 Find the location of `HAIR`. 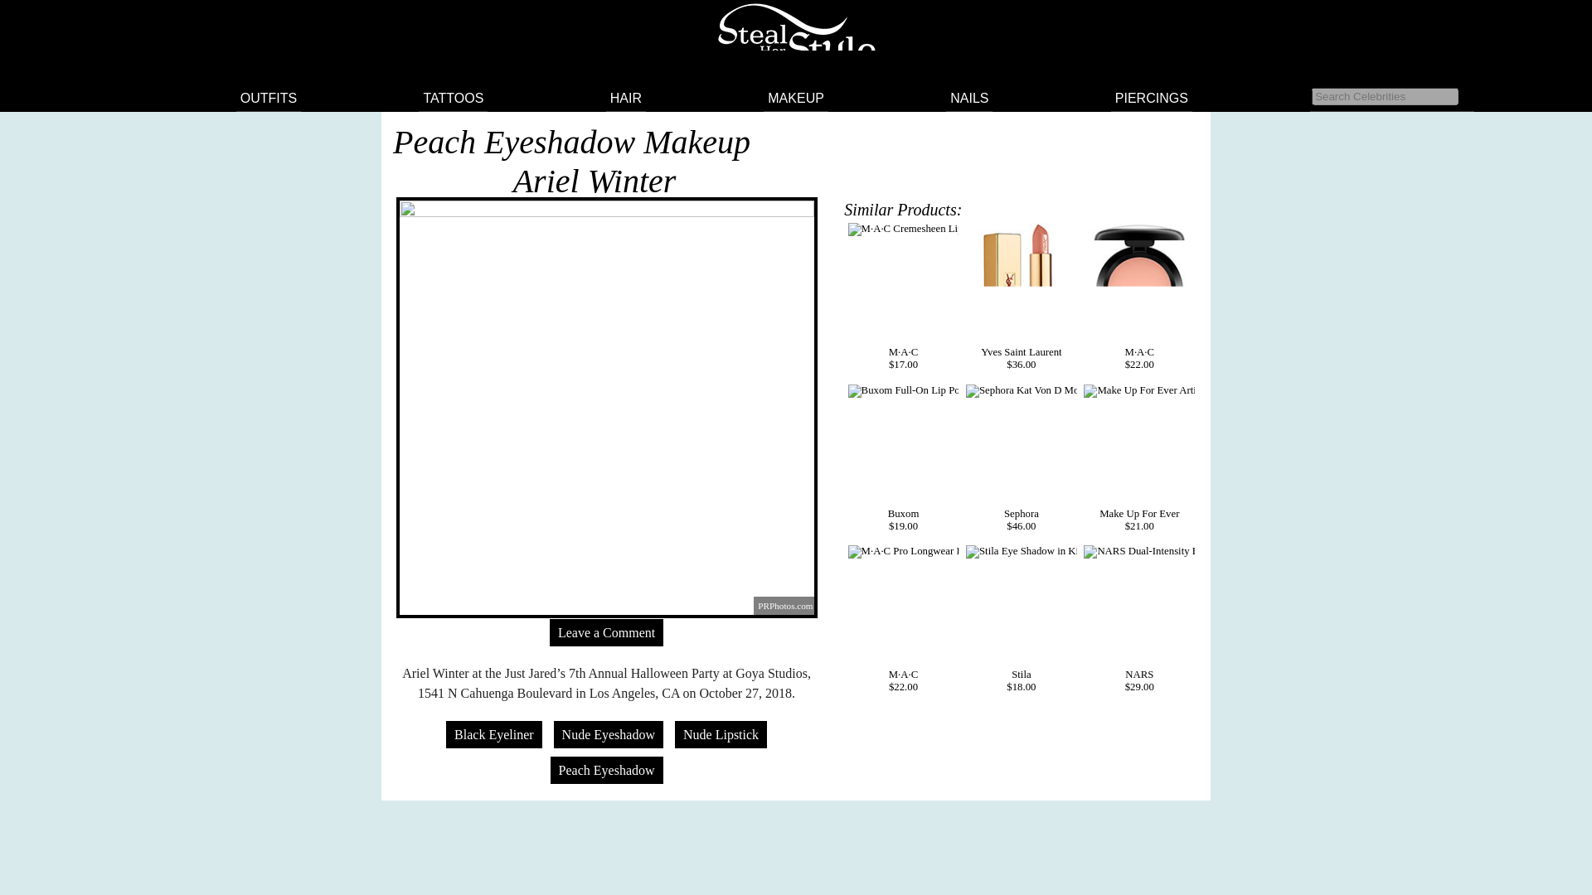

HAIR is located at coordinates (626, 98).